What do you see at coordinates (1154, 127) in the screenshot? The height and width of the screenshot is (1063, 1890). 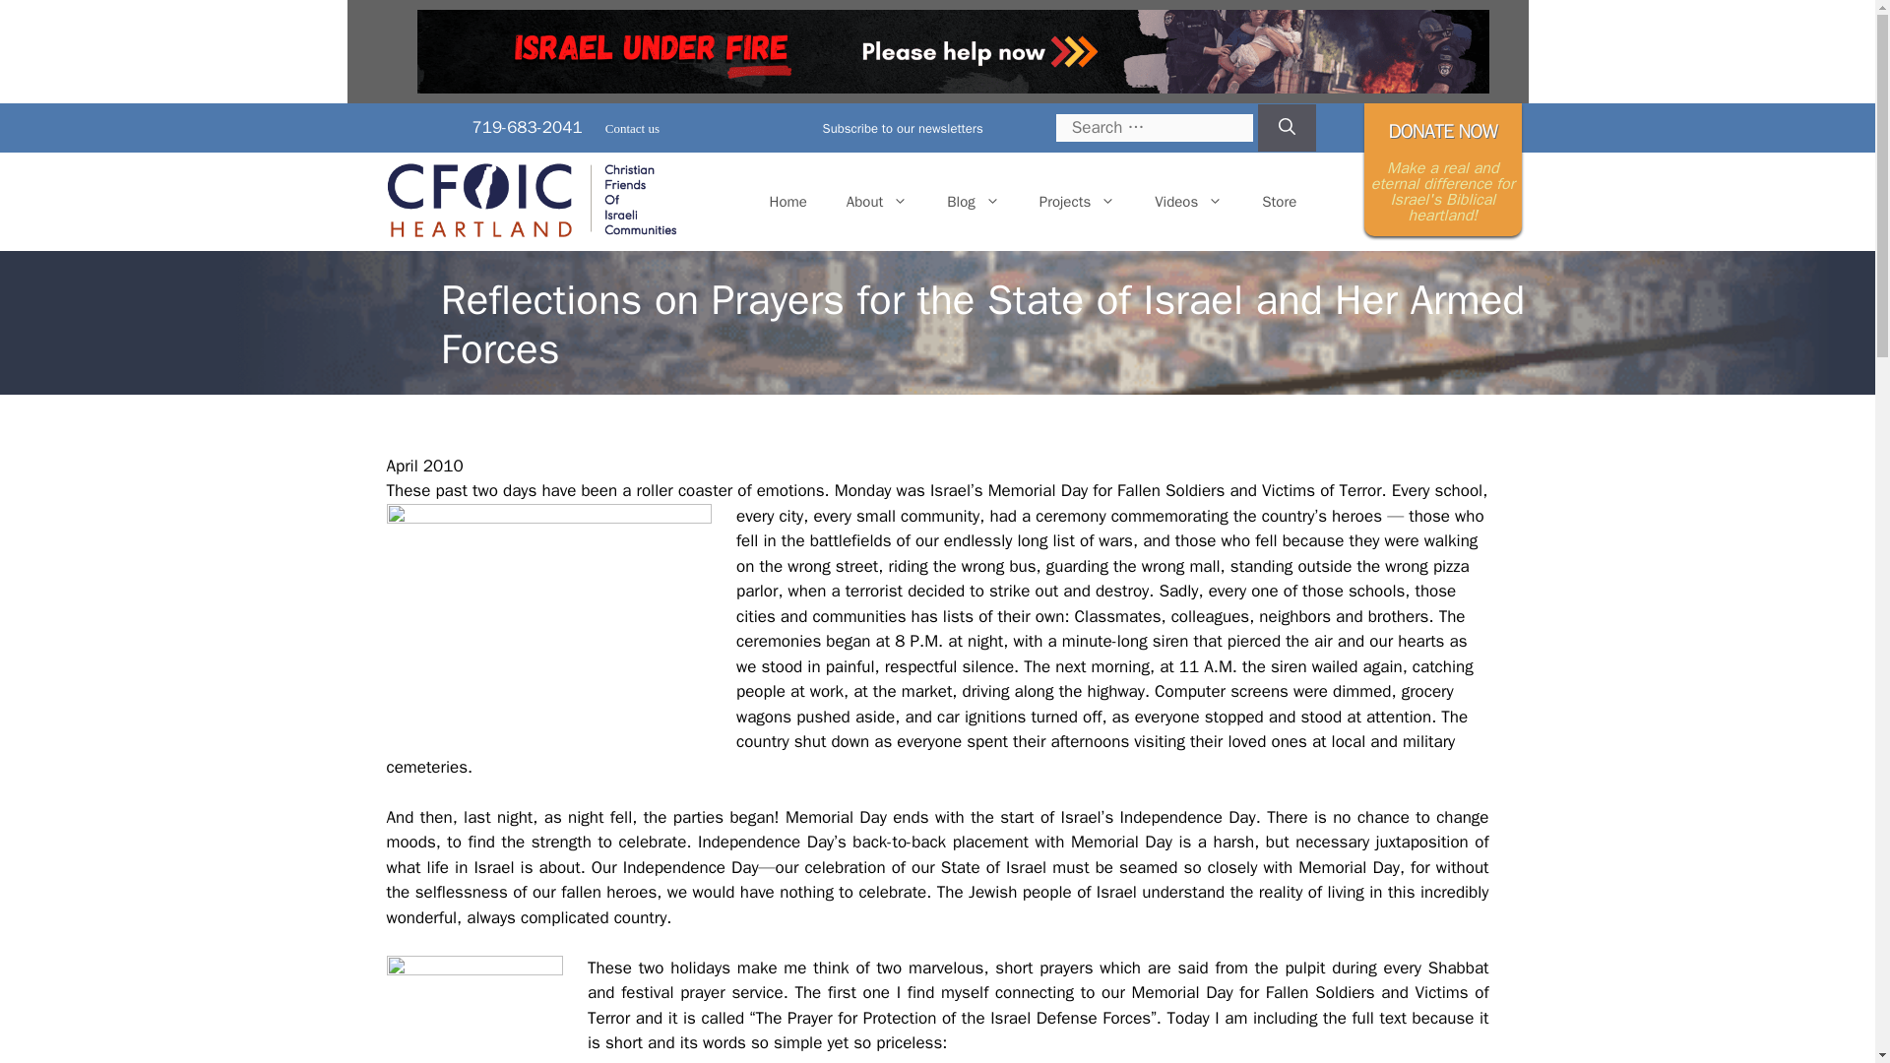 I see `Search for:` at bounding box center [1154, 127].